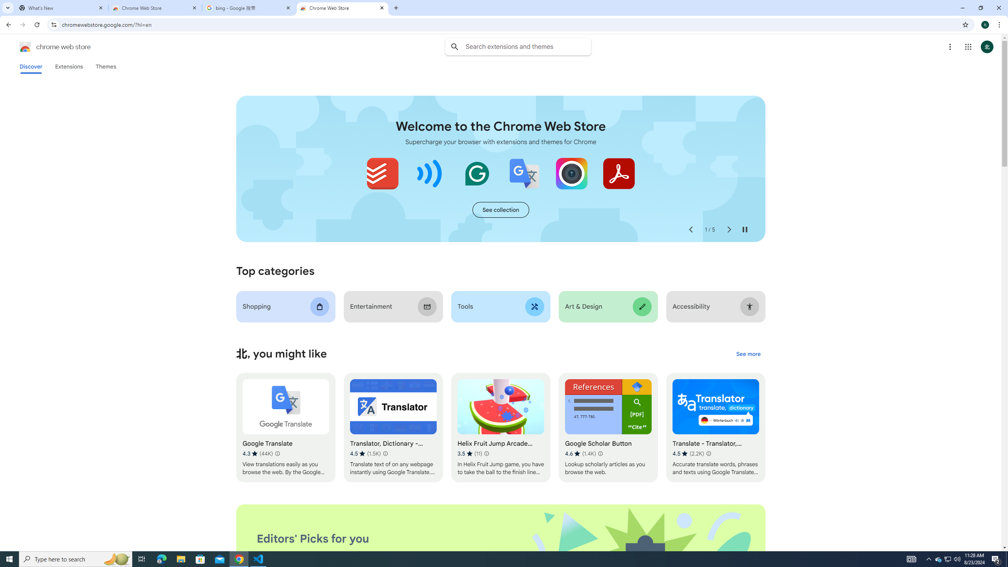  I want to click on Volume Master, so click(430, 173).